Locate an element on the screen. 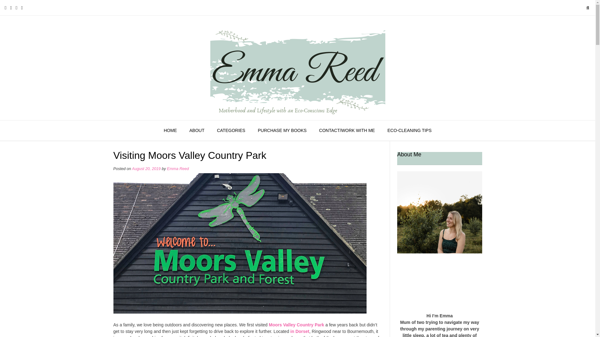 The height and width of the screenshot is (337, 600). Moors Valley Country Park is located at coordinates (296, 325).